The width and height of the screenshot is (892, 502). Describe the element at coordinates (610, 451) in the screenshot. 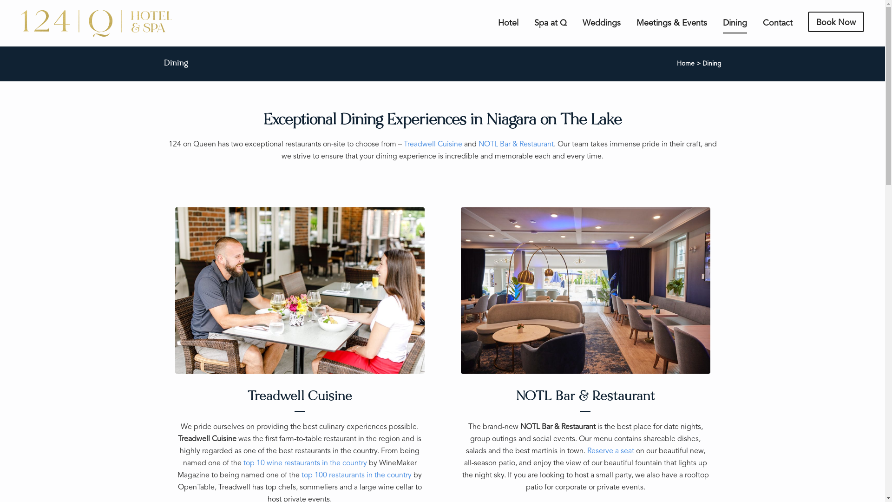

I see `Reserve a seat` at that location.